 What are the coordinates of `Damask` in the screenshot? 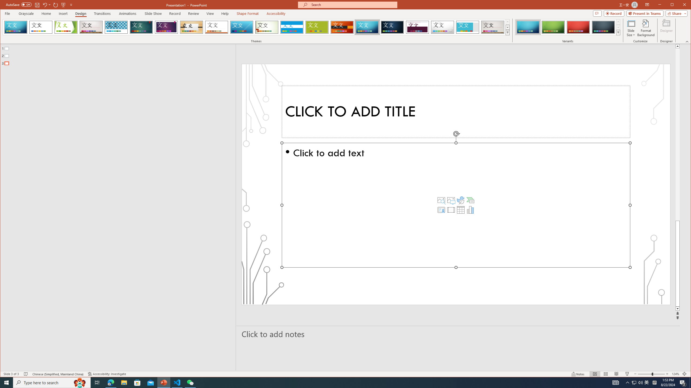 It's located at (392, 27).